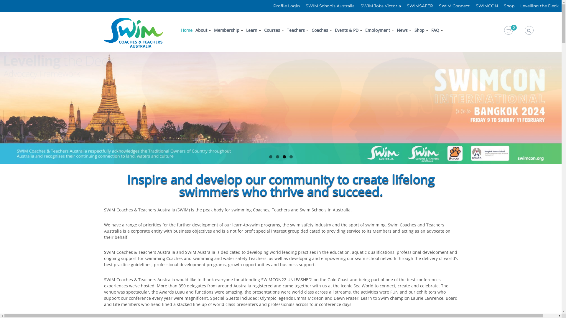 The height and width of the screenshot is (318, 566). Describe the element at coordinates (487, 6) in the screenshot. I see `SWIMCON` at that location.